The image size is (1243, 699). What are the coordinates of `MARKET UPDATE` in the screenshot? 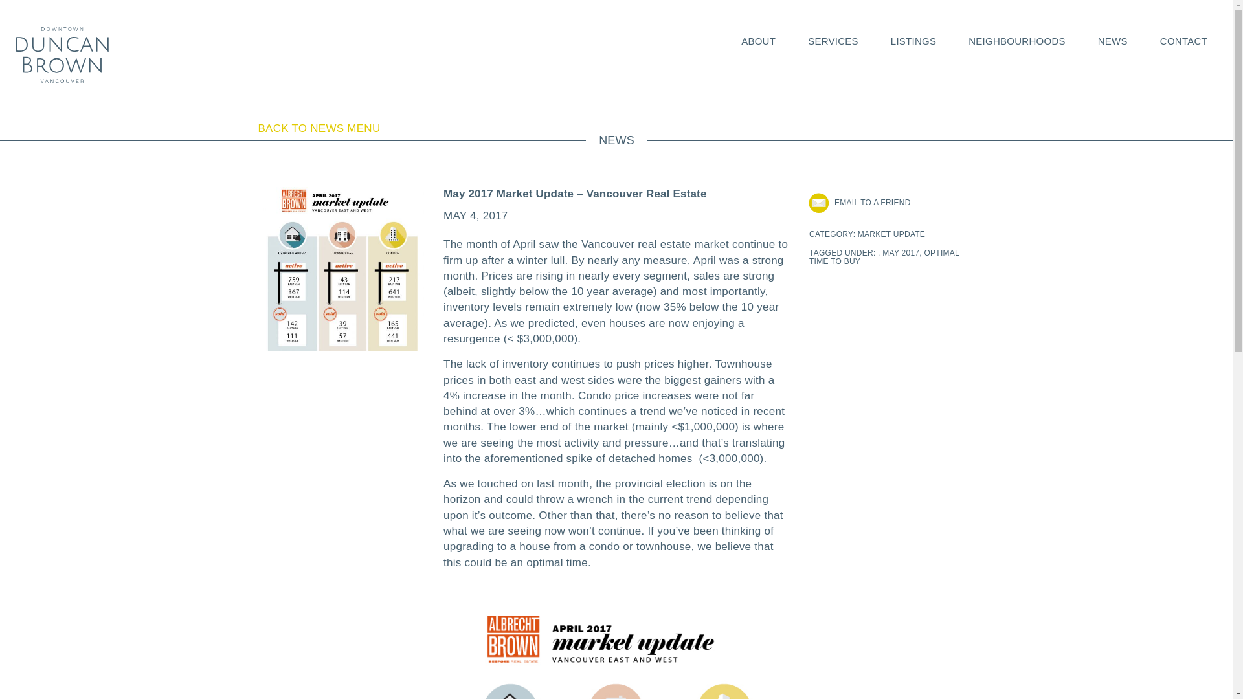 It's located at (891, 234).